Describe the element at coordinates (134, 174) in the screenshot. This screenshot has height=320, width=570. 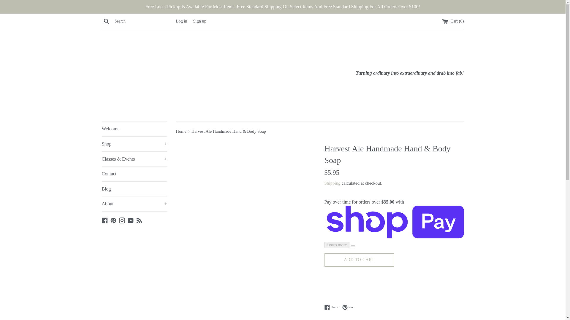
I see `Contact` at that location.